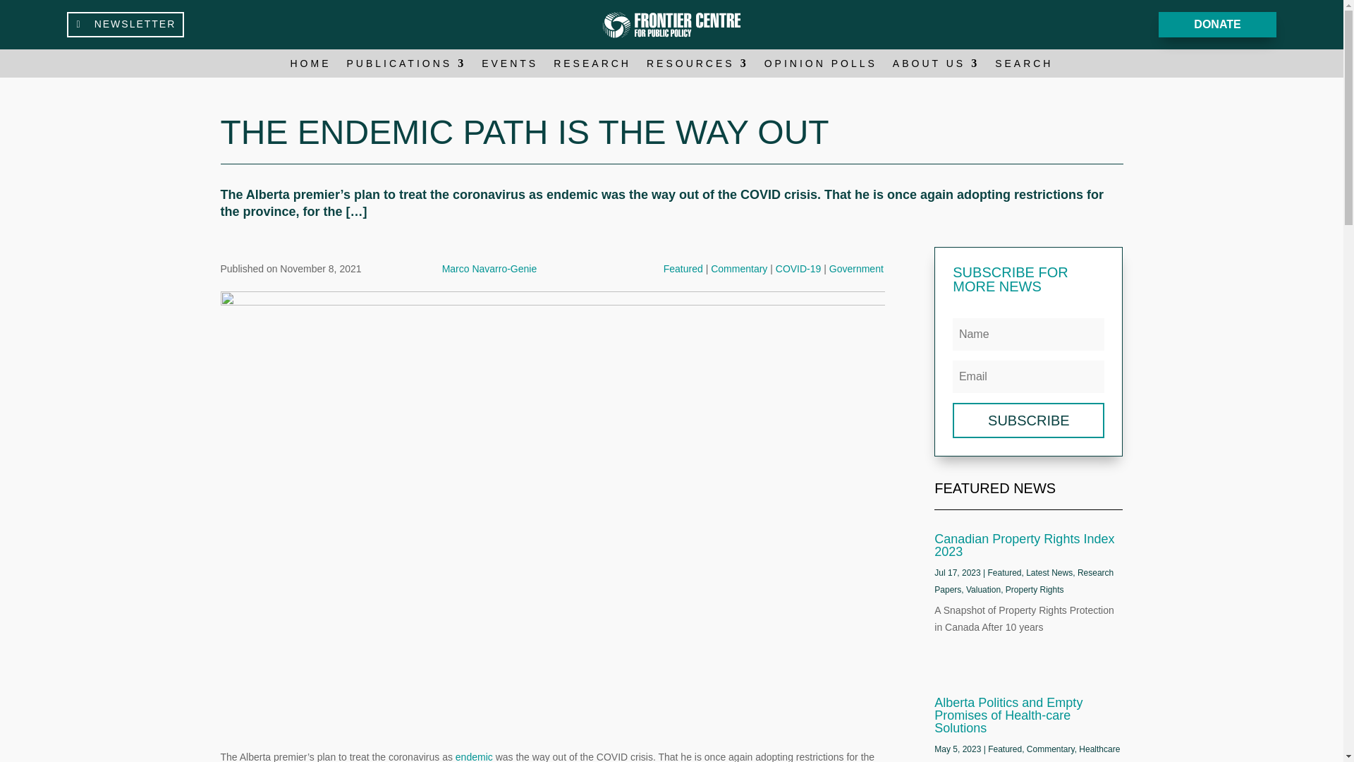 The image size is (1354, 762). What do you see at coordinates (935, 66) in the screenshot?
I see `ABOUT US` at bounding box center [935, 66].